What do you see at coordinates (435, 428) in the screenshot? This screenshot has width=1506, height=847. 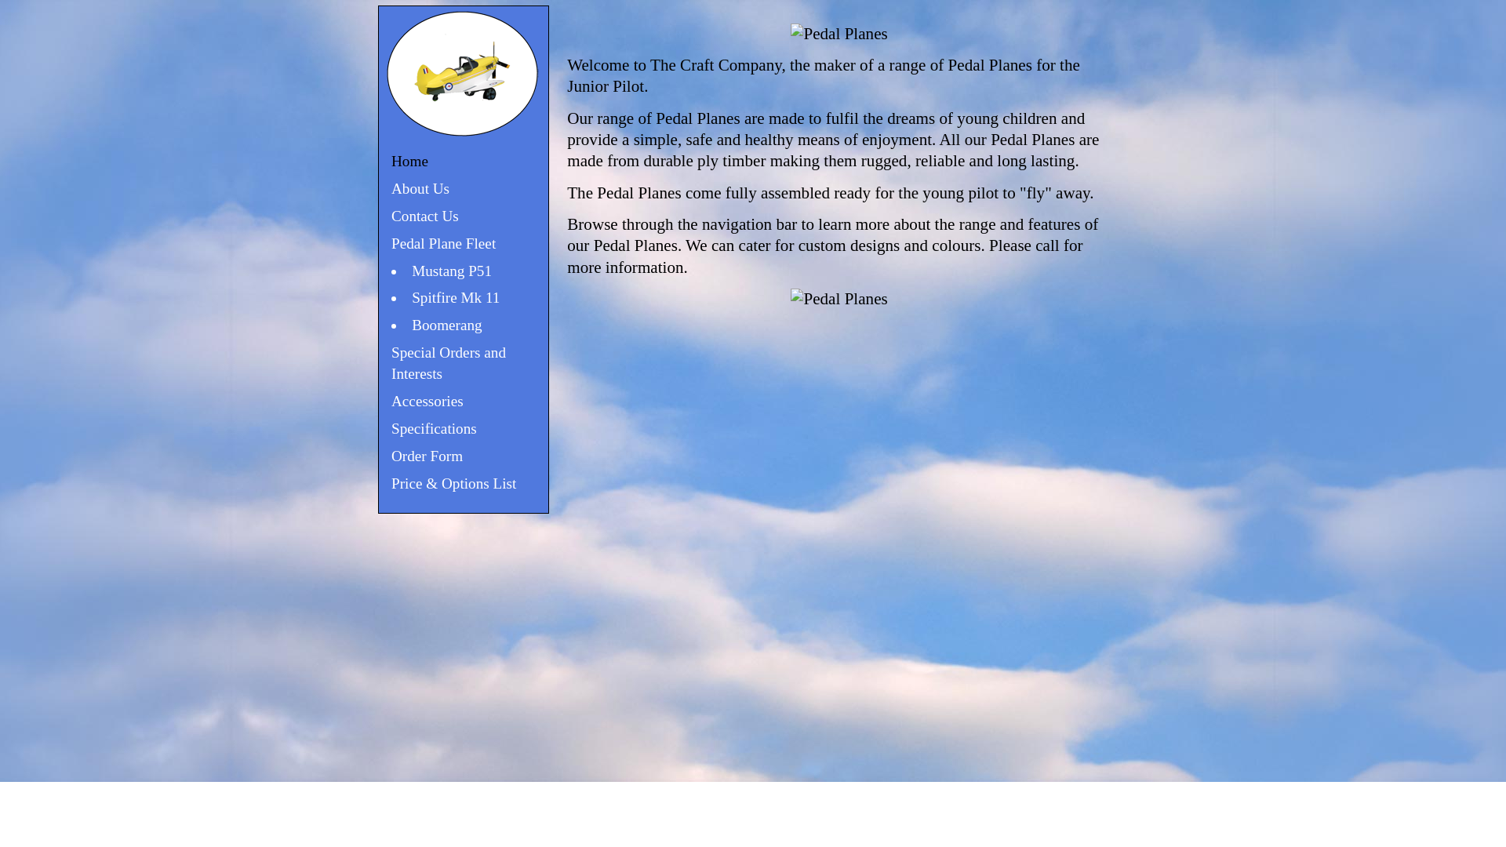 I see `Specifications` at bounding box center [435, 428].